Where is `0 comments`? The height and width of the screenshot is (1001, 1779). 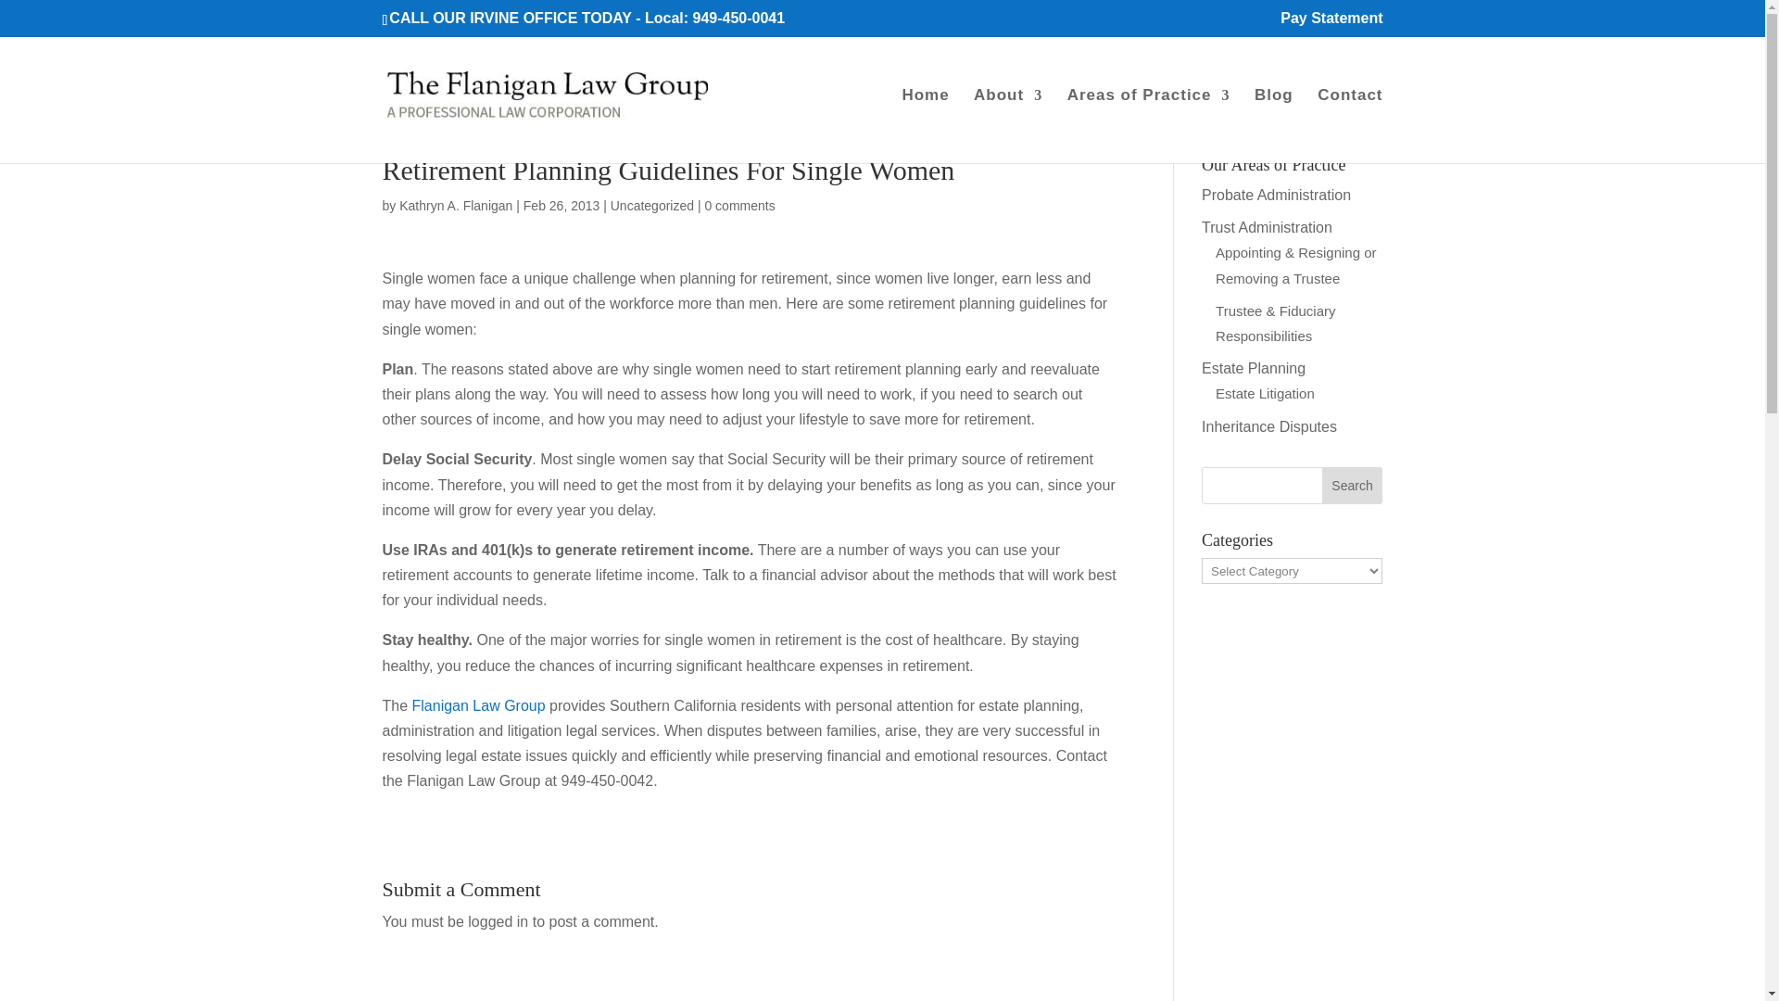
0 comments is located at coordinates (739, 206).